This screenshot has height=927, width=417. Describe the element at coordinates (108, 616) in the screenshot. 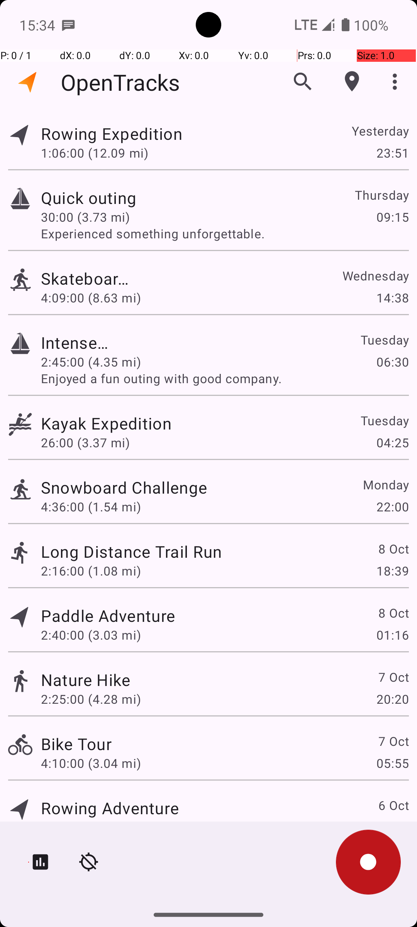

I see `Paddle Adventure` at that location.